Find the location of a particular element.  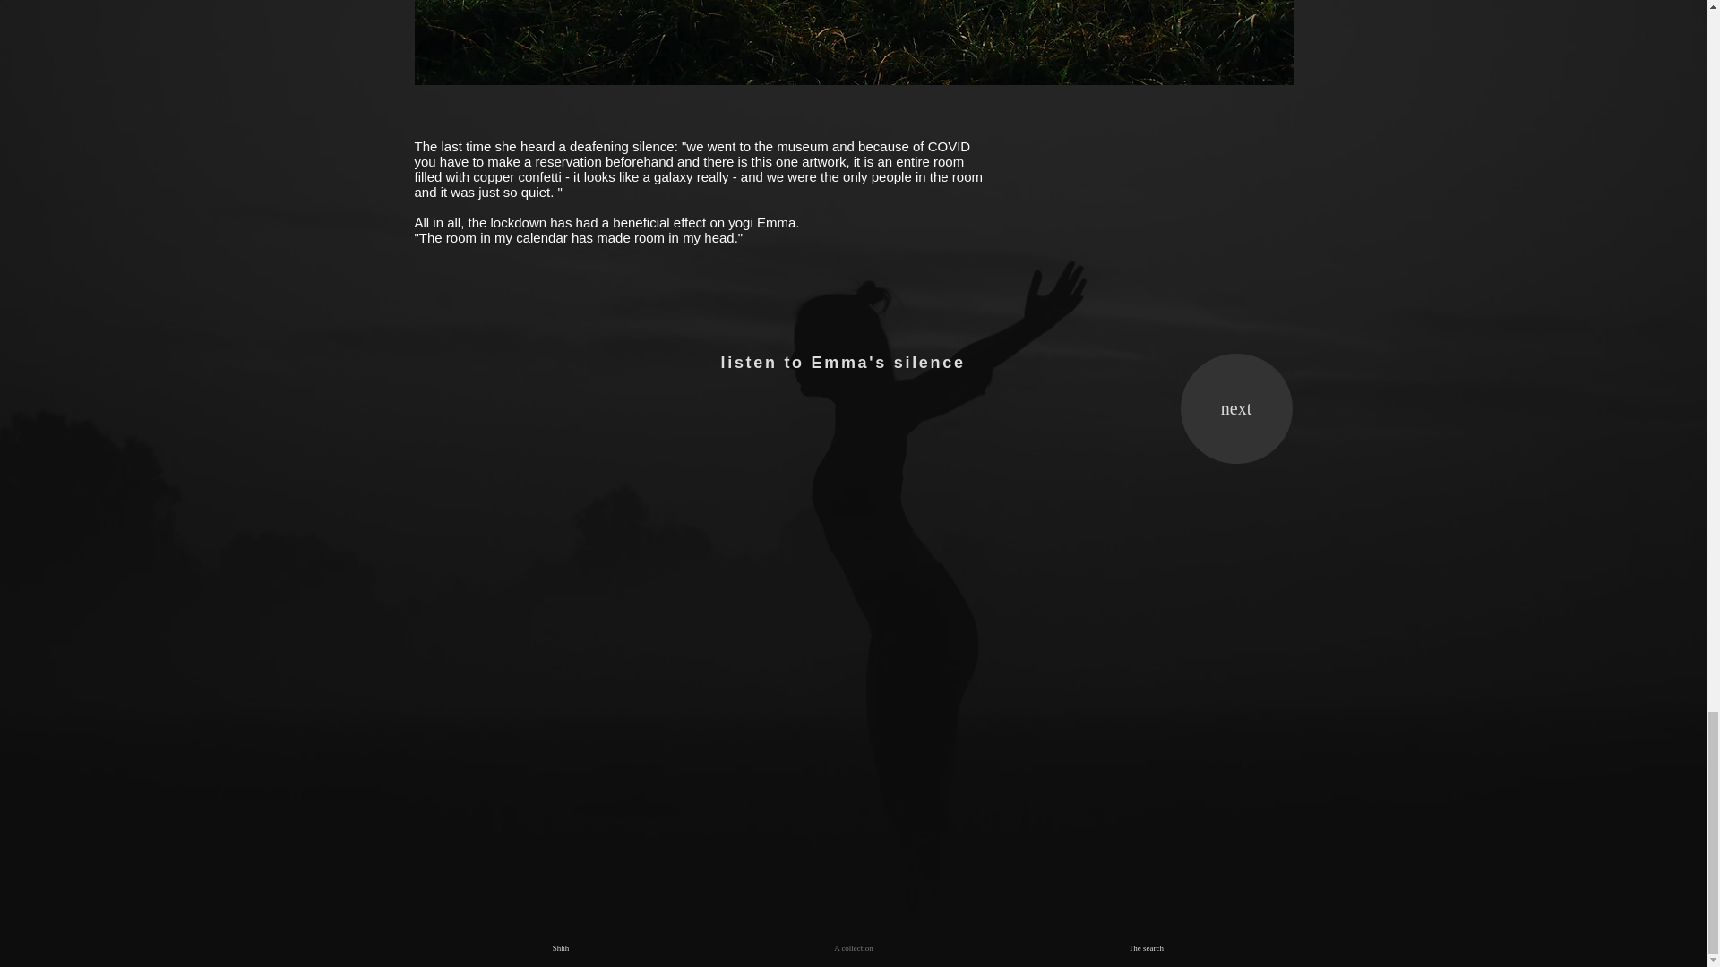

next is located at coordinates (1236, 408).